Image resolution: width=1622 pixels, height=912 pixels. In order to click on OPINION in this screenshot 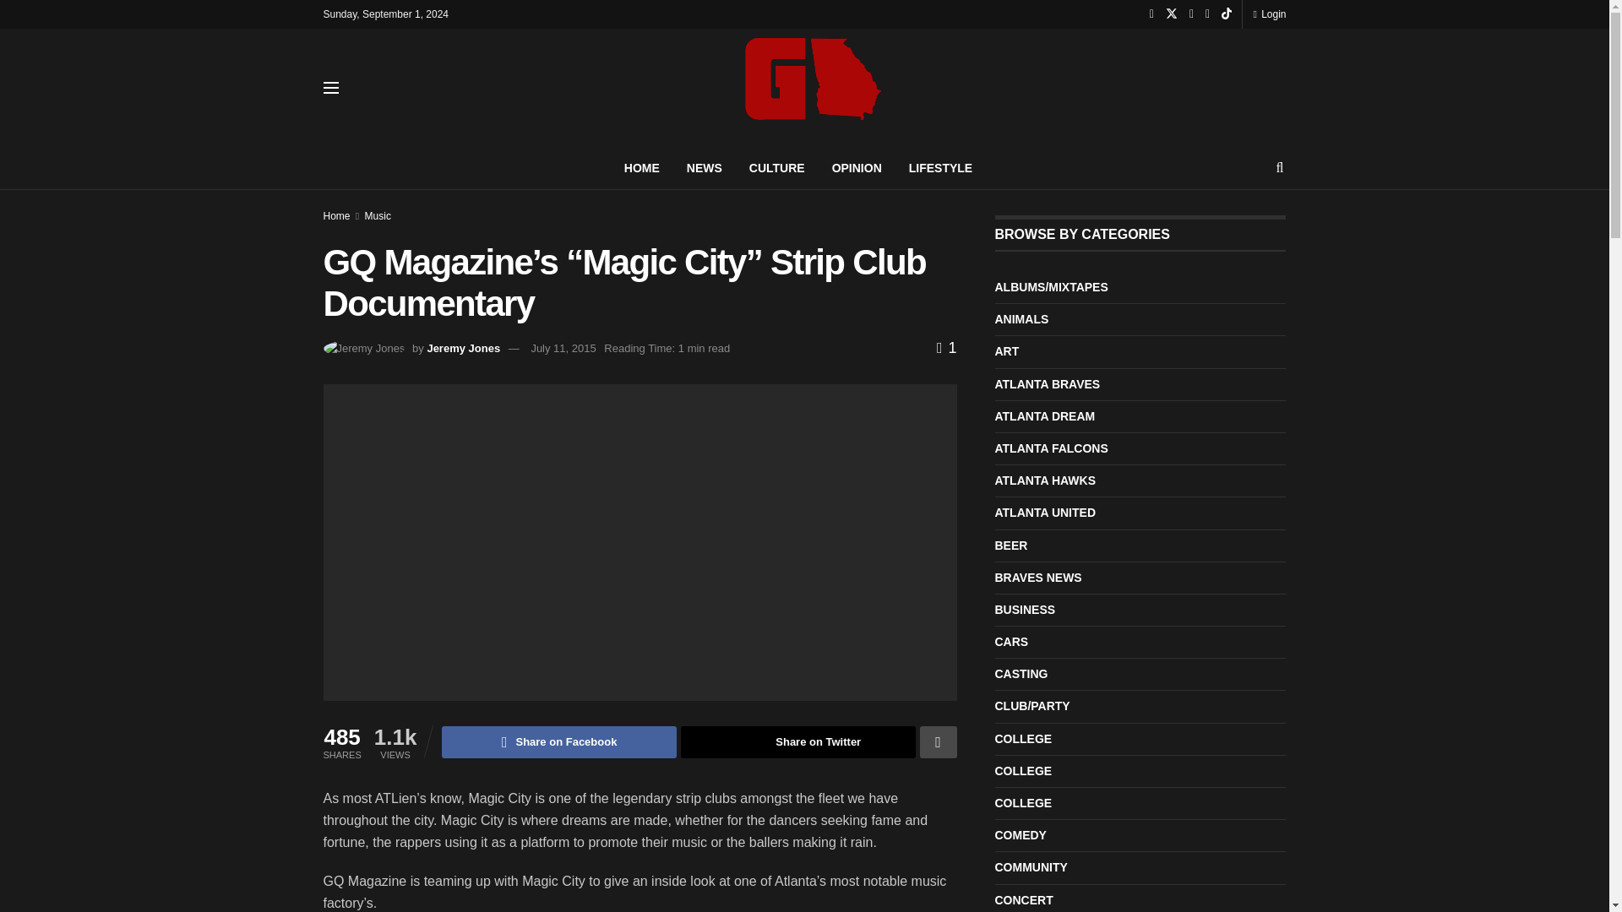, I will do `click(857, 167)`.